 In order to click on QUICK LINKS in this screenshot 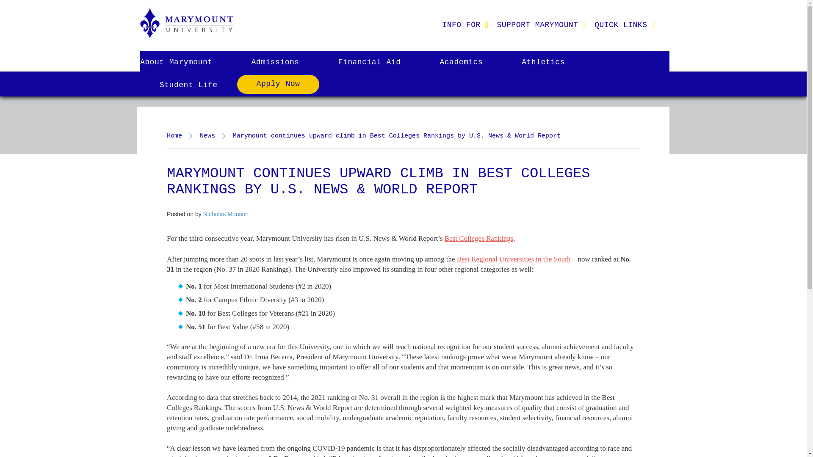, I will do `click(621, 25)`.